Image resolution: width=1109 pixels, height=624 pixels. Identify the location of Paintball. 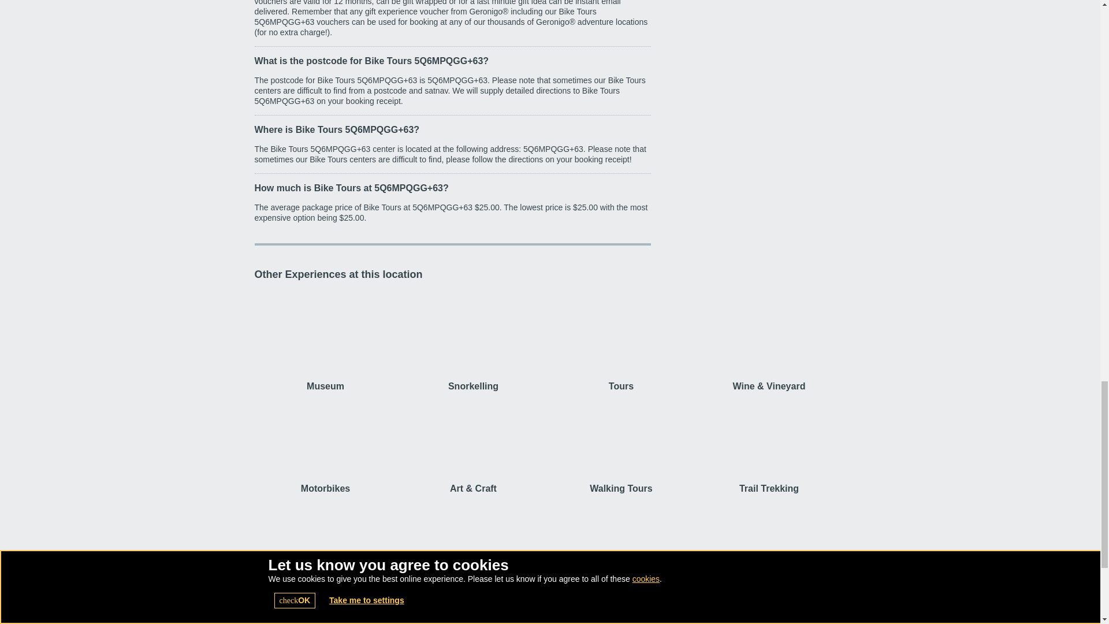
(325, 545).